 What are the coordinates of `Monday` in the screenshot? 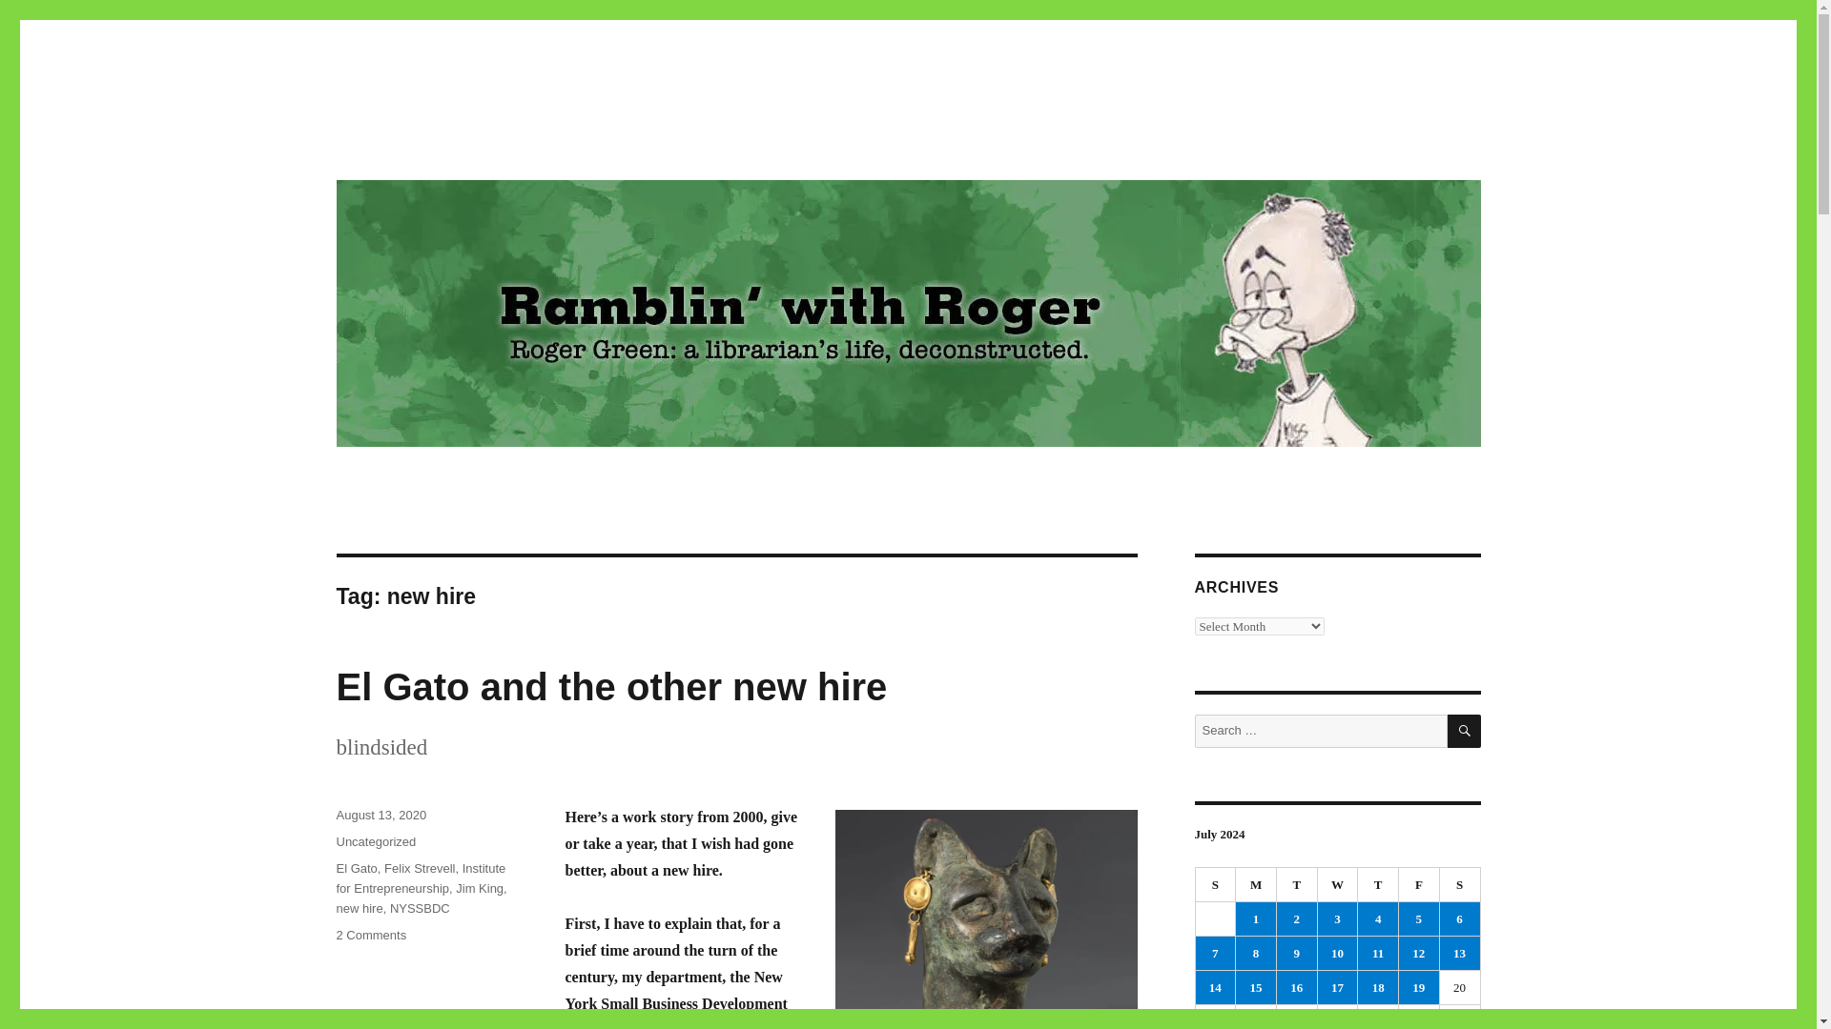 It's located at (420, 868).